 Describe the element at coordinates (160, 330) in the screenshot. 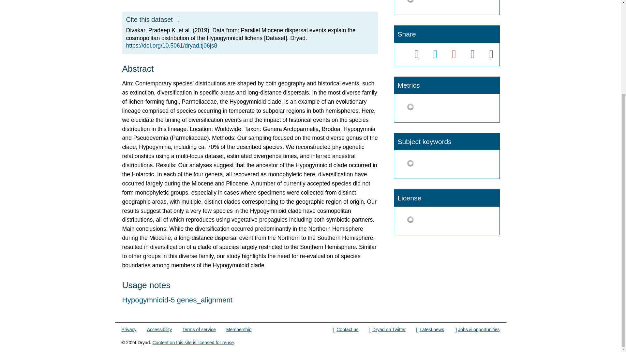

I see `Accessibility` at that location.